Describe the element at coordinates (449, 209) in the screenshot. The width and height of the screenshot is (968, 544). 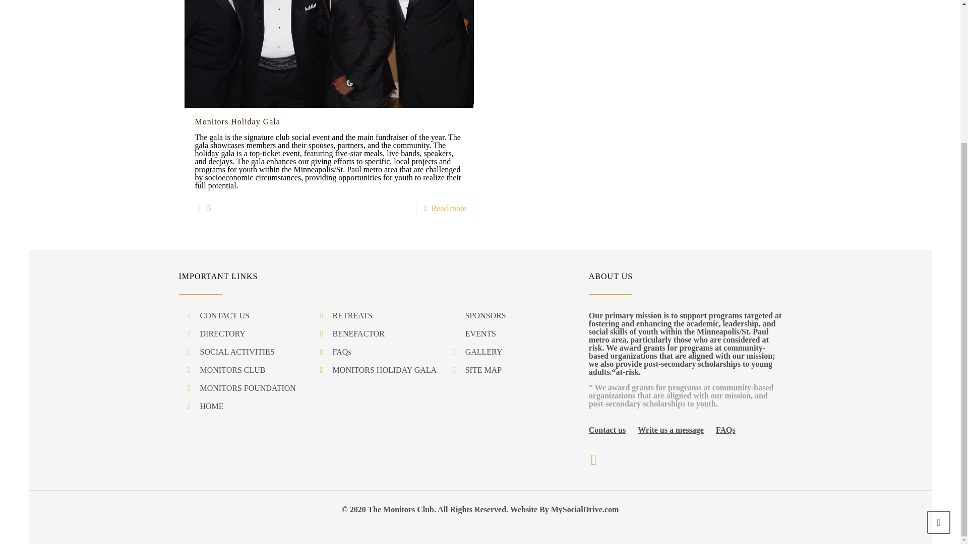
I see `Read more` at that location.